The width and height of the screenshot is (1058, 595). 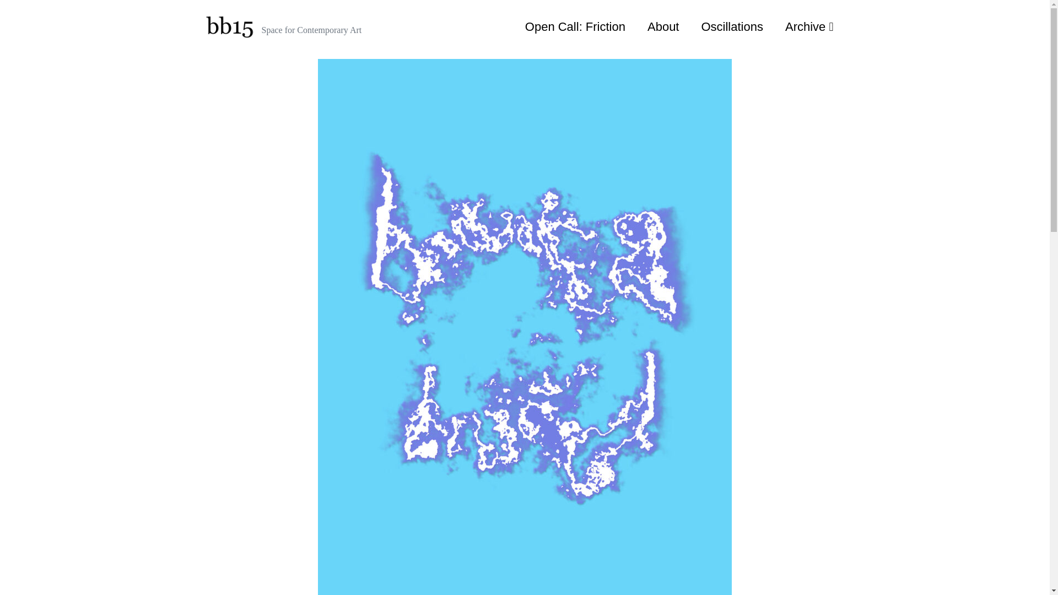 I want to click on Archive, so click(x=809, y=26).